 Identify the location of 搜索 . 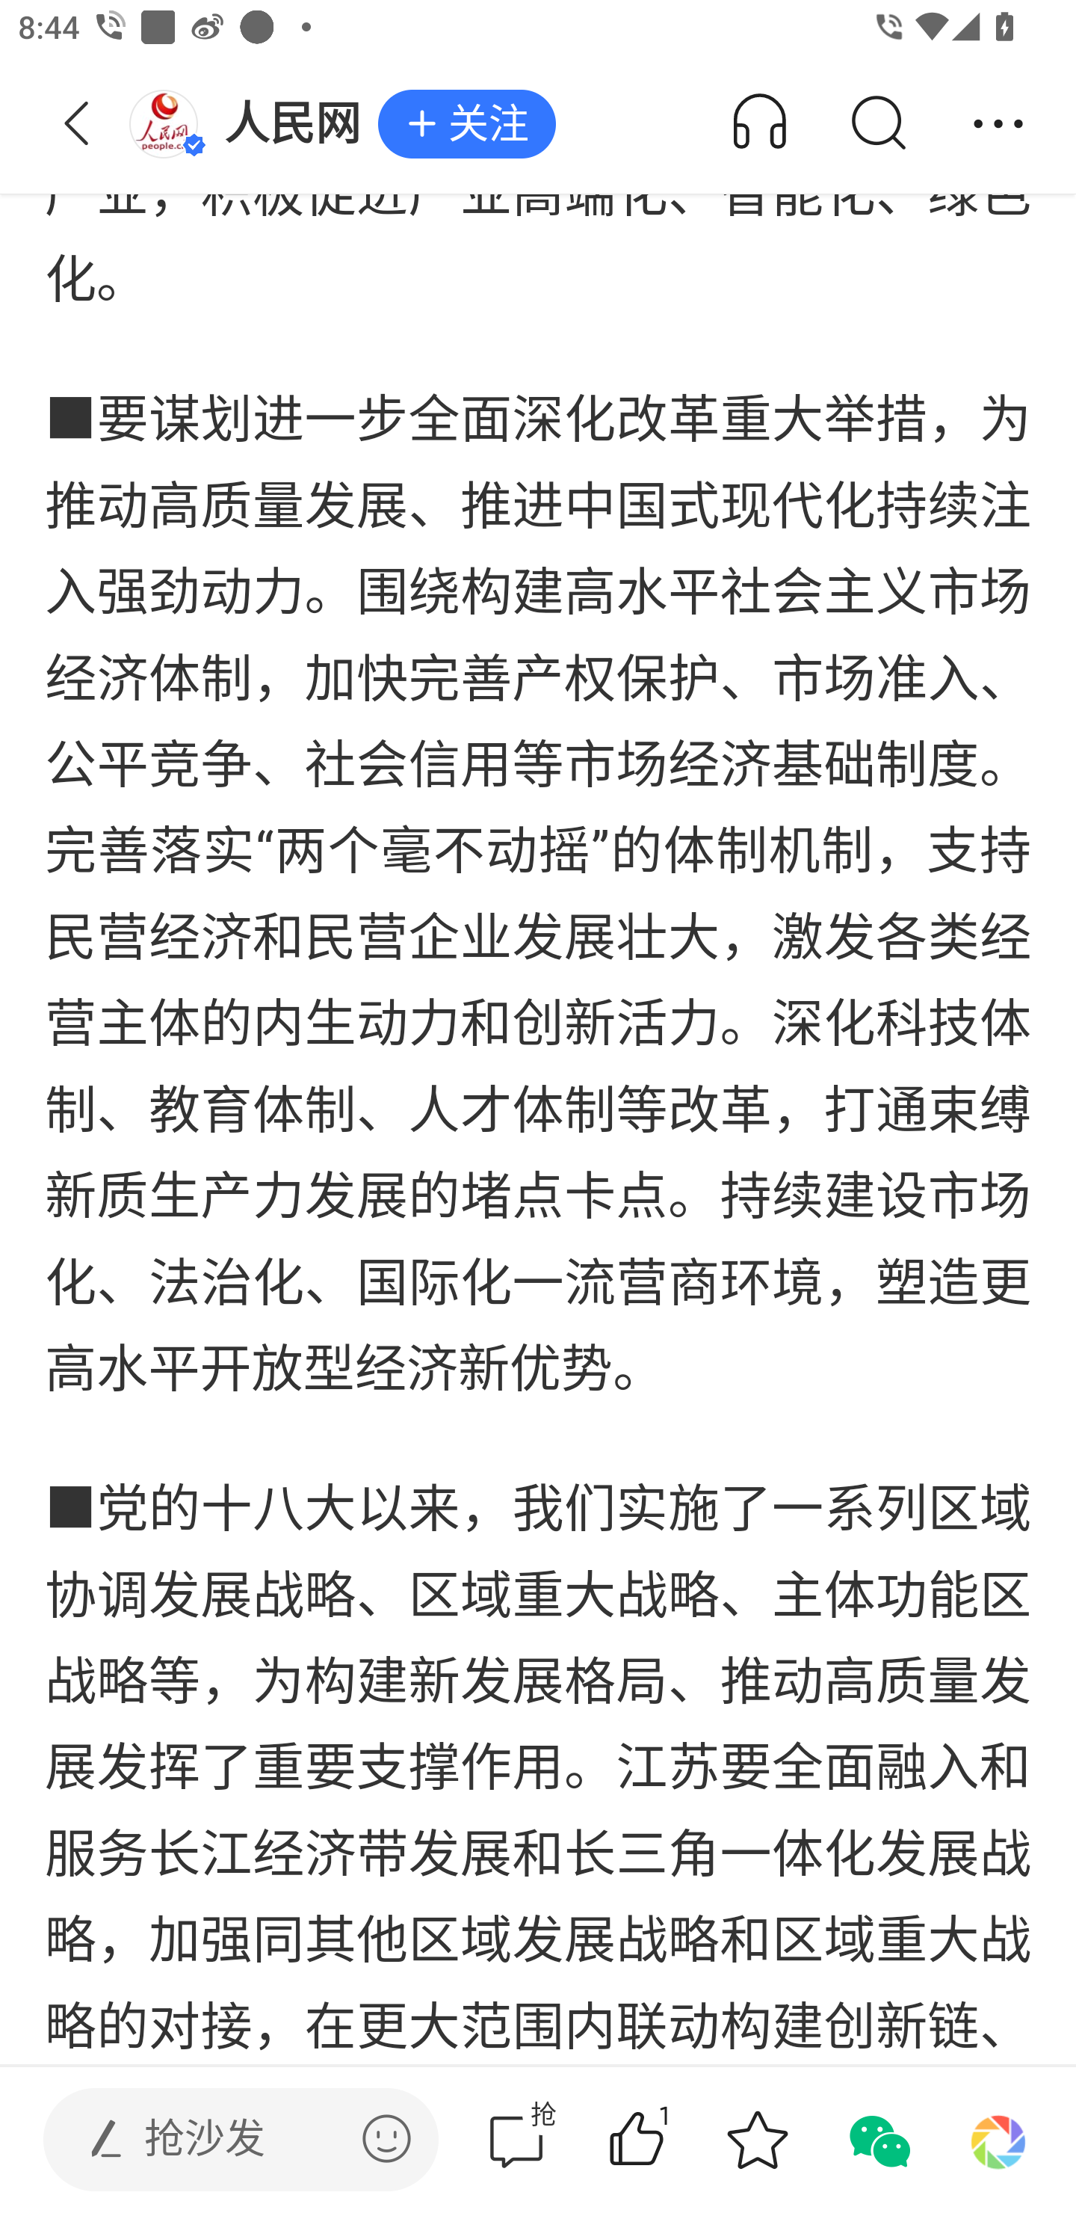
(877, 124).